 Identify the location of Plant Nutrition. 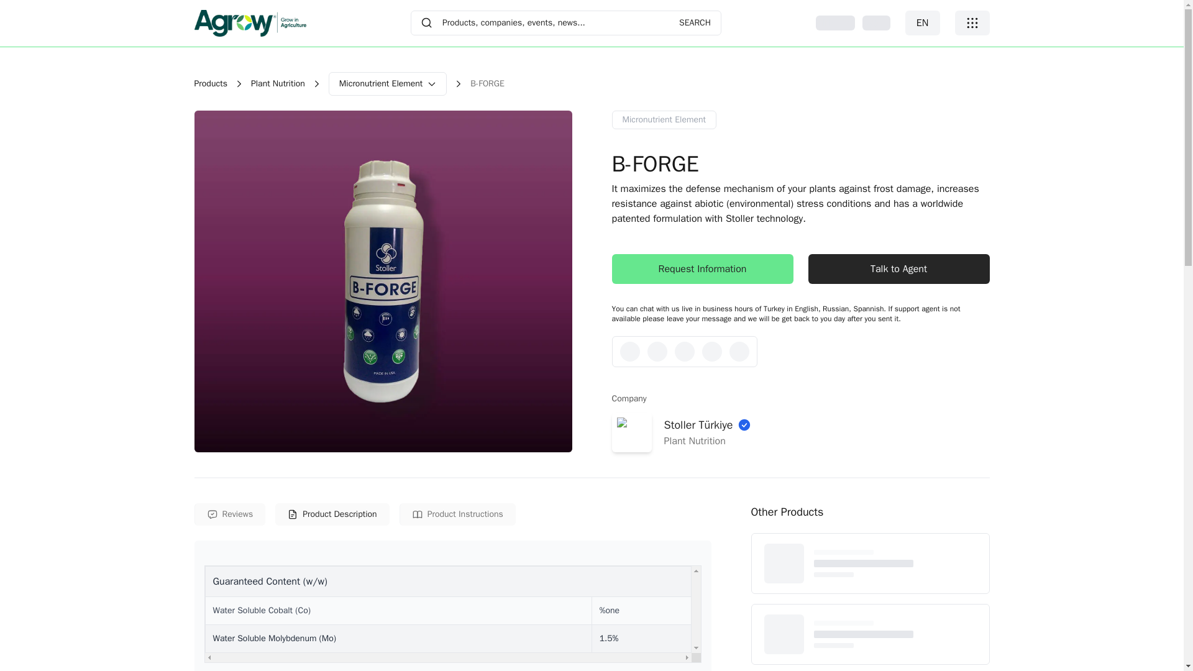
(210, 83).